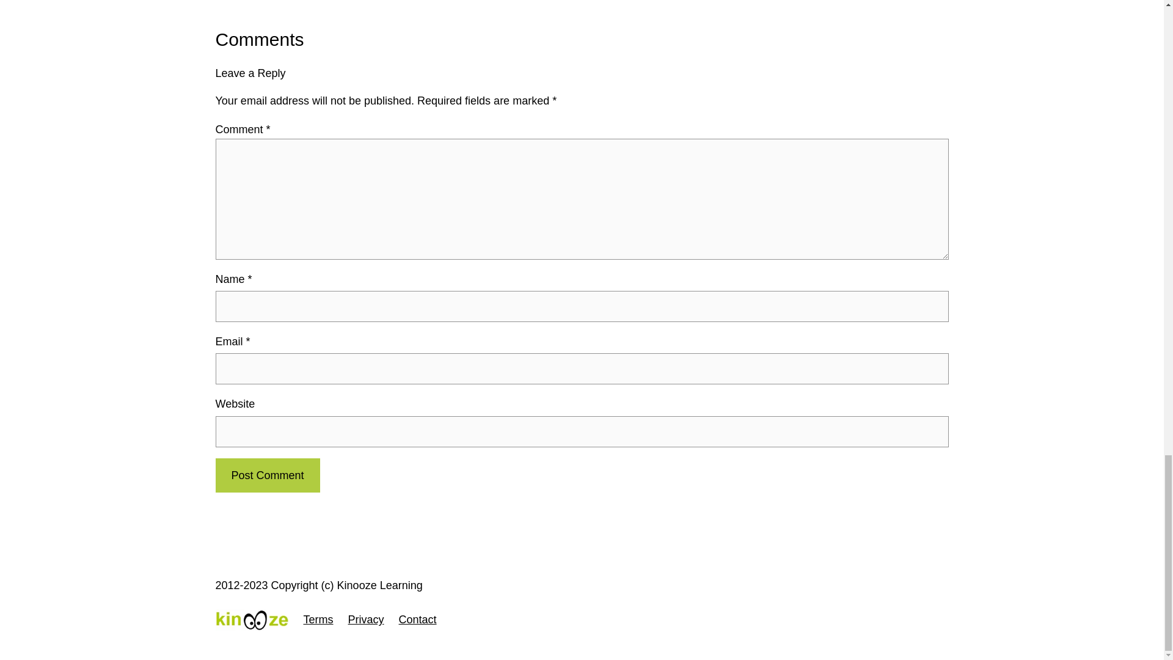 This screenshot has height=660, width=1173. What do you see at coordinates (367, 620) in the screenshot?
I see `Privacy` at bounding box center [367, 620].